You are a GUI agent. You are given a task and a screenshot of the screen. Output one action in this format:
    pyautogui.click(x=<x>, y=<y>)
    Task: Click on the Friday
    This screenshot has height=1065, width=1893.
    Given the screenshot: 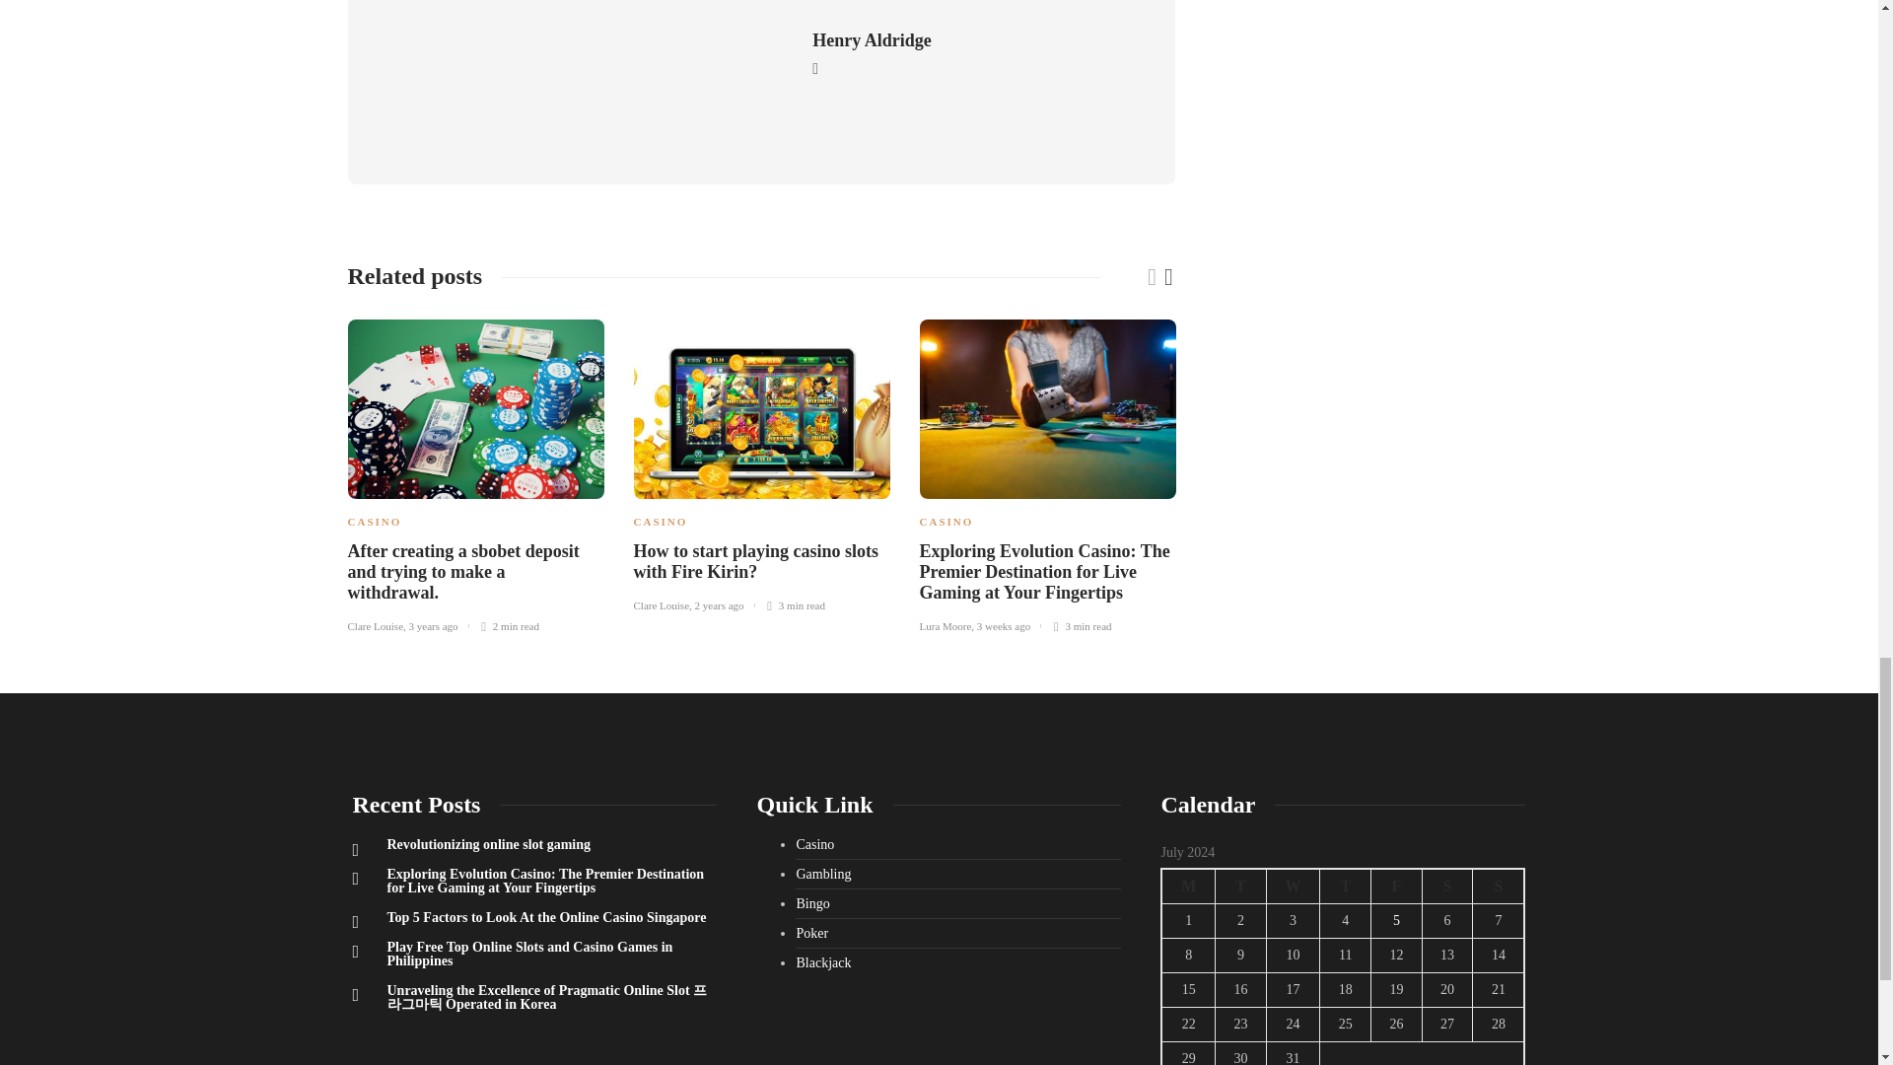 What is the action you would take?
    pyautogui.click(x=1396, y=886)
    